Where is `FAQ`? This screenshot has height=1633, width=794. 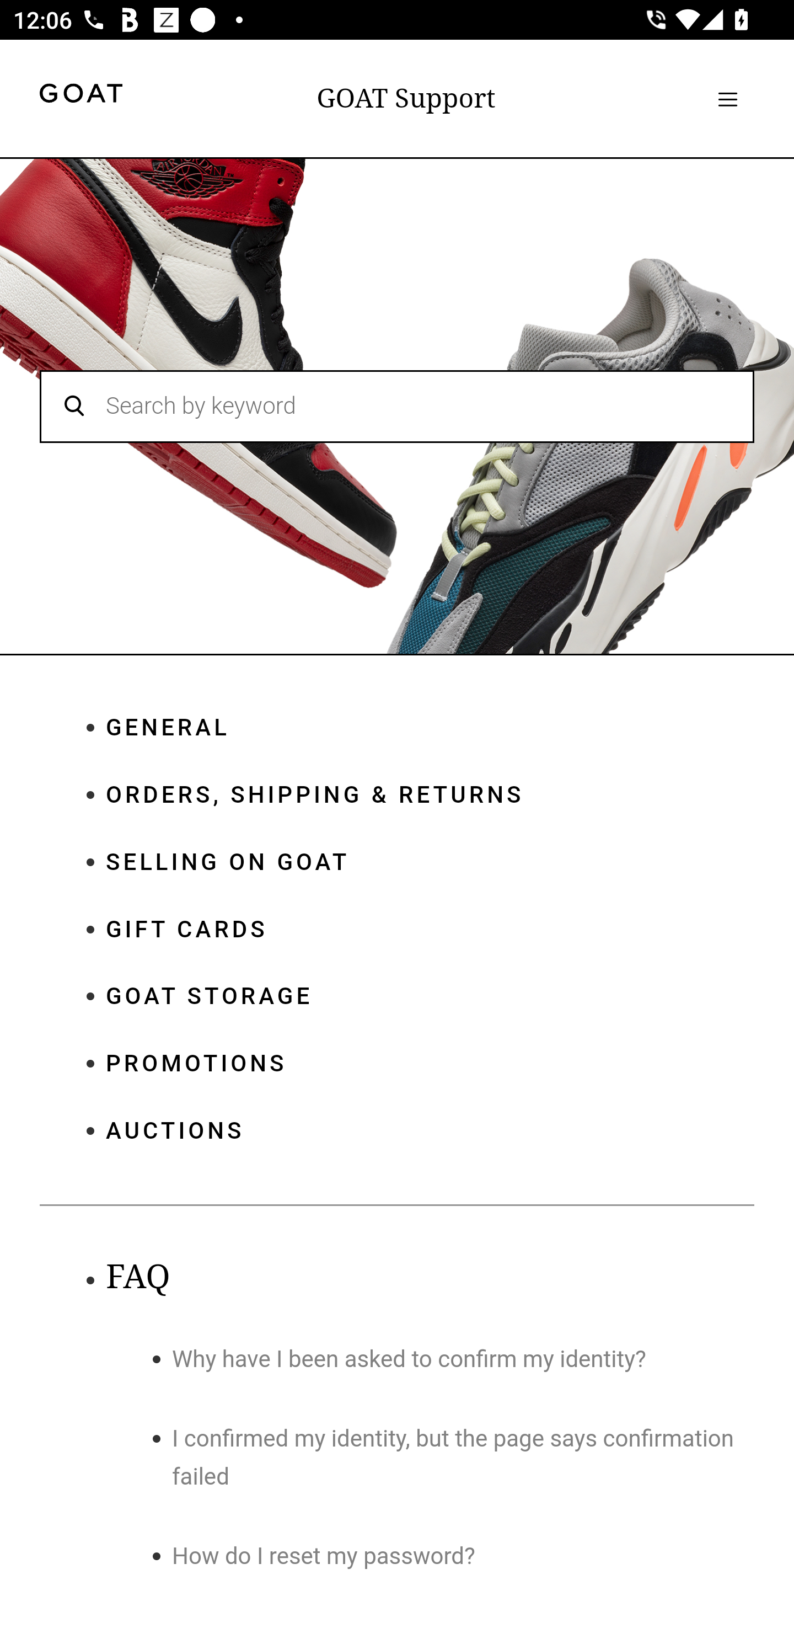
FAQ is located at coordinates (138, 1277).